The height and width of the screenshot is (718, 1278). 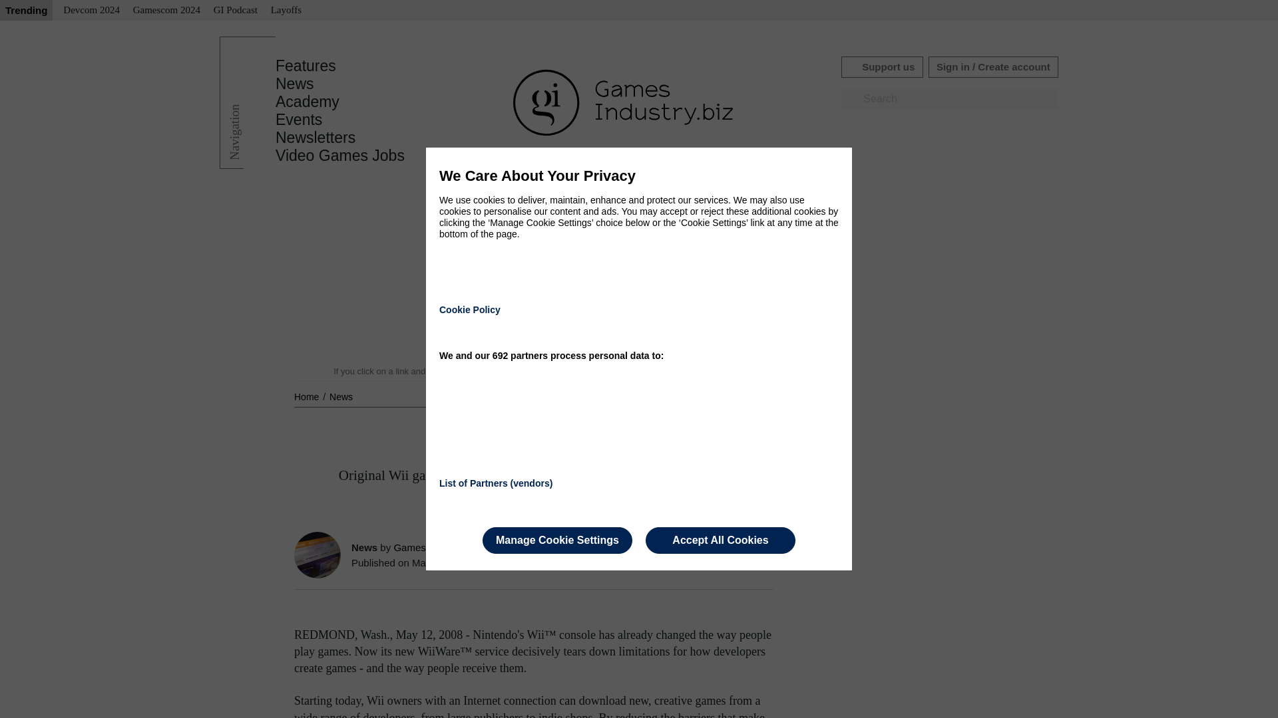 I want to click on GamesIndustry.biz, so click(x=434, y=547).